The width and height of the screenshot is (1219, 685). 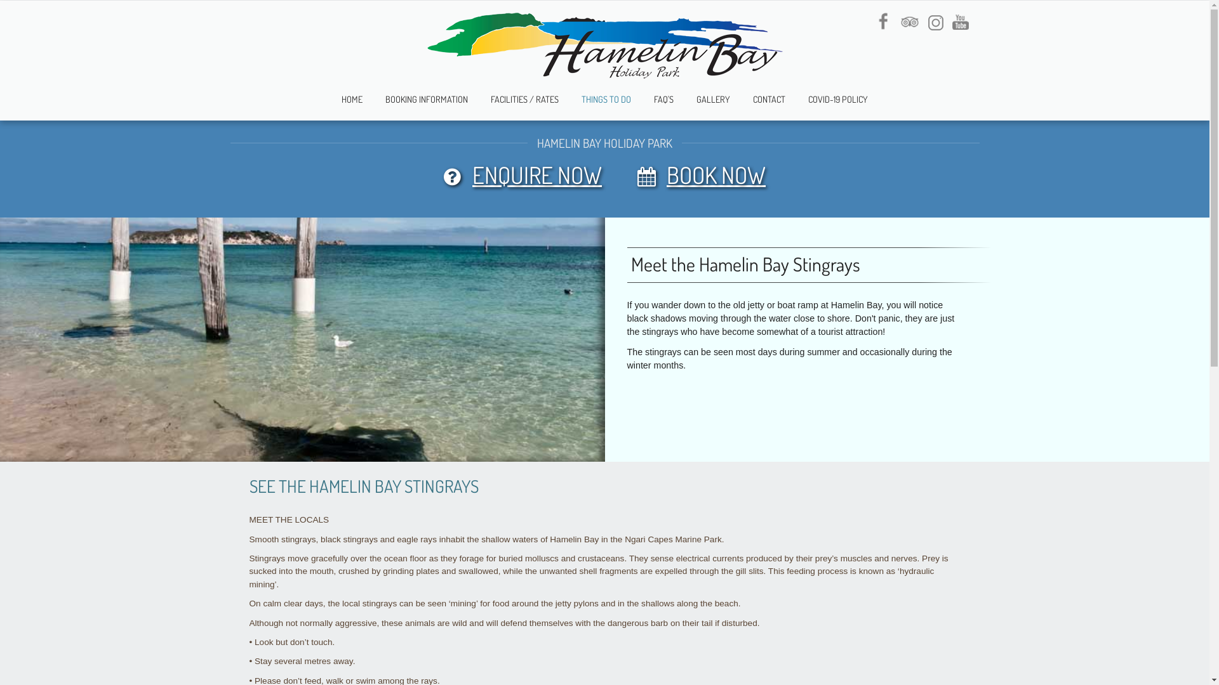 What do you see at coordinates (524, 103) in the screenshot?
I see `FACILITIES / RATES` at bounding box center [524, 103].